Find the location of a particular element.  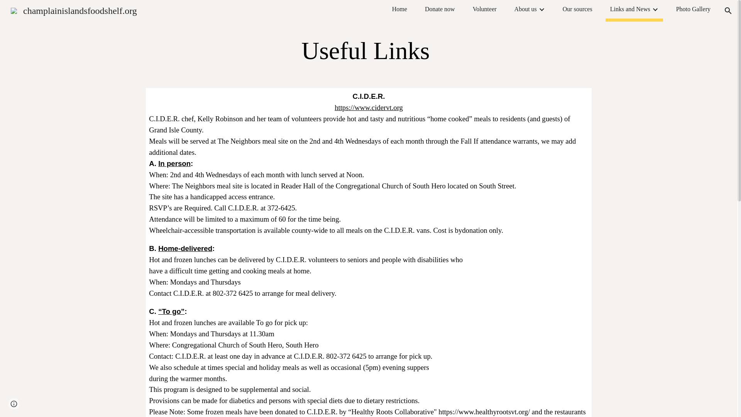

Links and News is located at coordinates (630, 9).